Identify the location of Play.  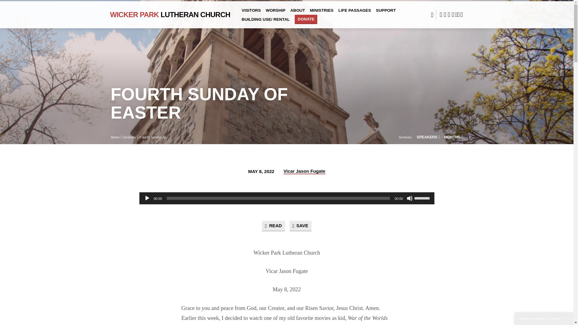
(147, 198).